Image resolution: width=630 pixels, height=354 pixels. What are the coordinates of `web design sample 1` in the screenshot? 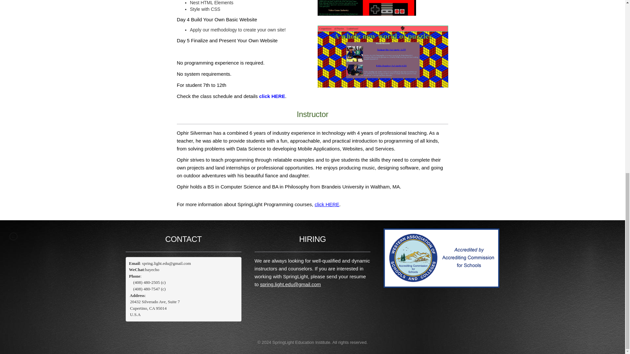 It's located at (383, 56).